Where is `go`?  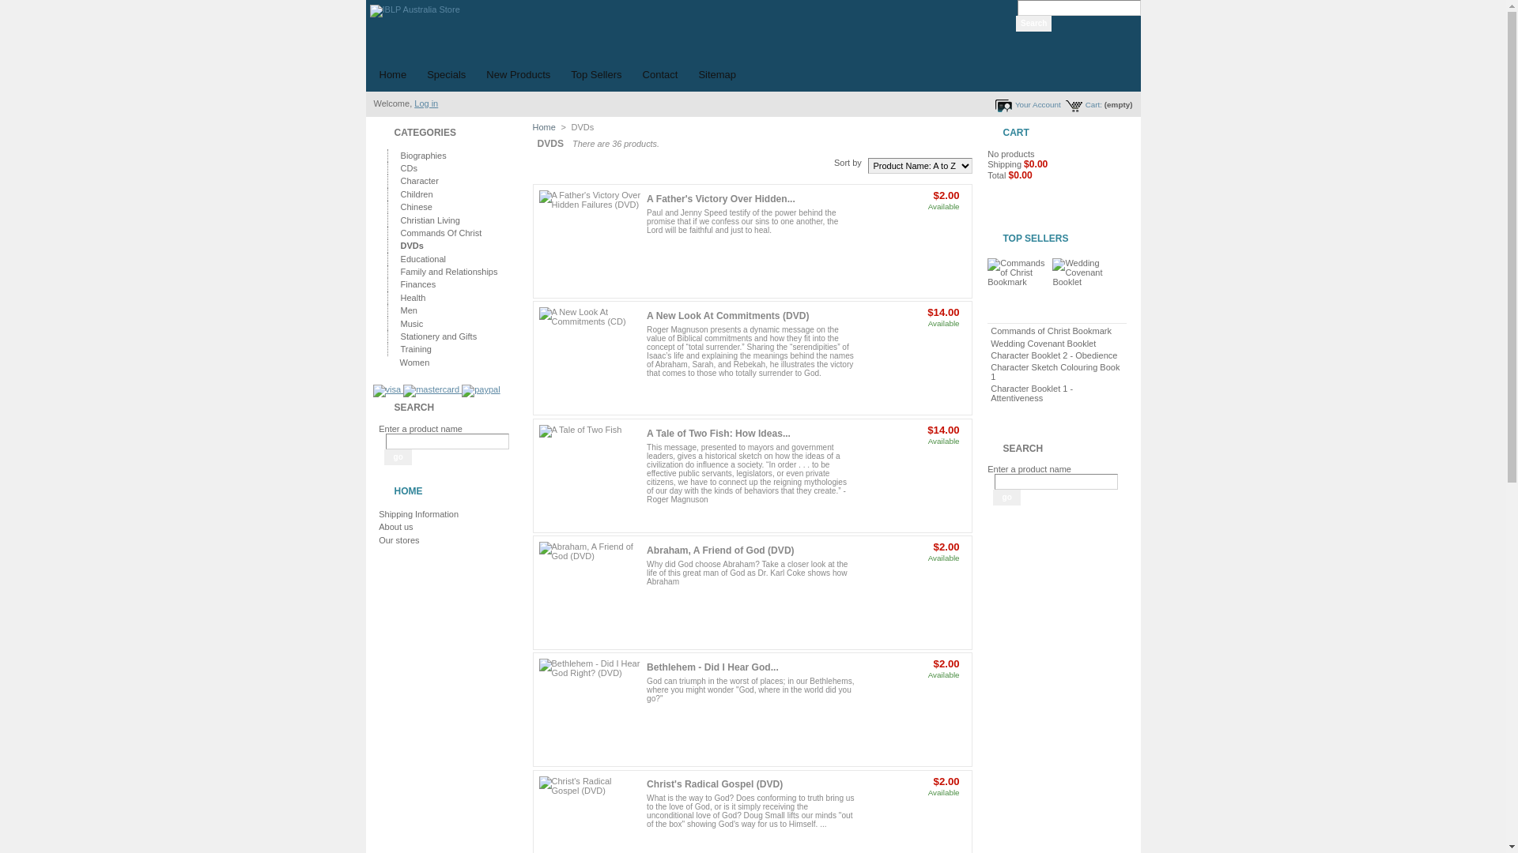 go is located at coordinates (1007, 498).